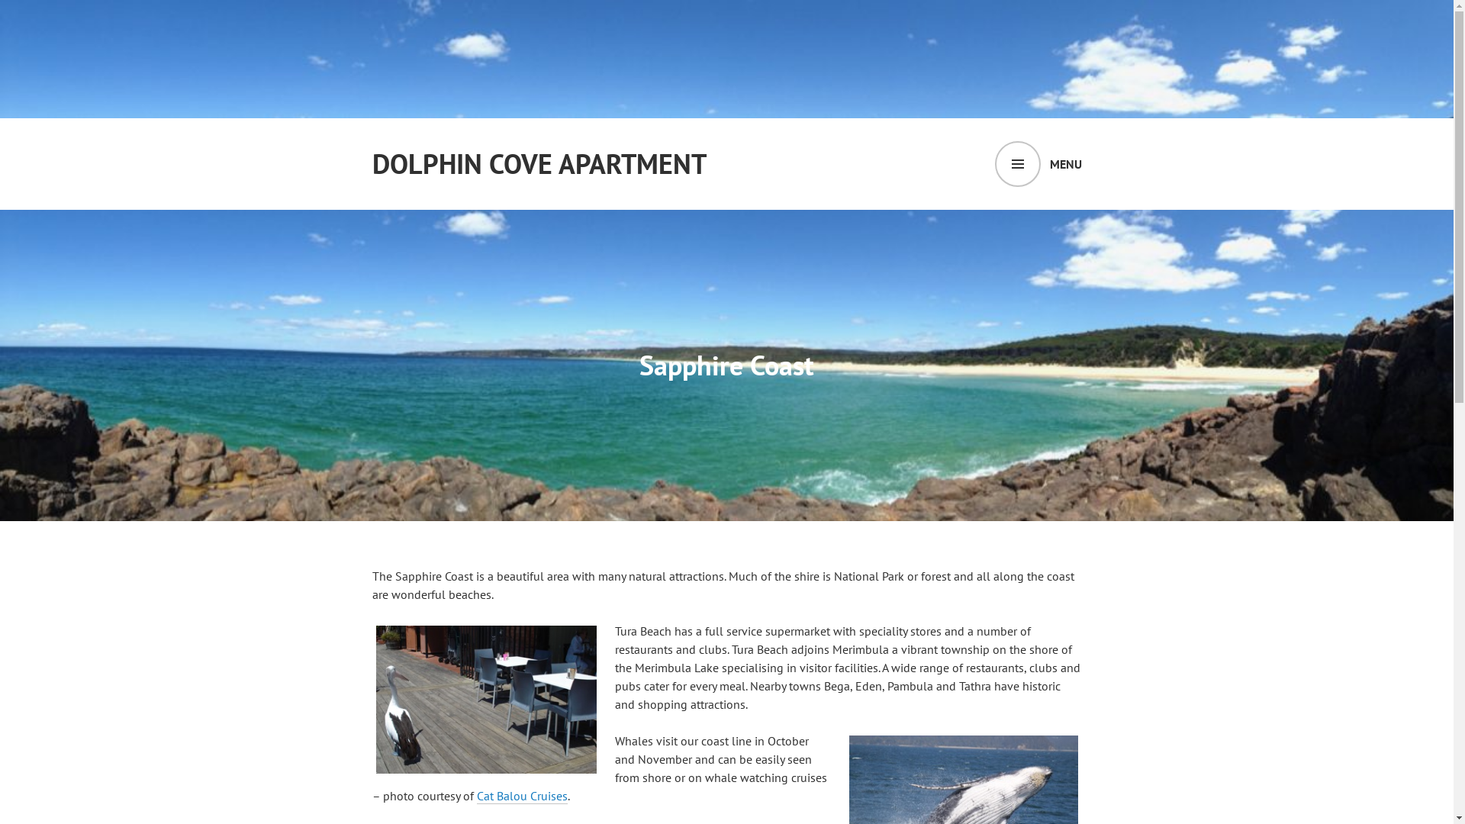  I want to click on DOLPHIN COVE APARTMENT, so click(539, 164).